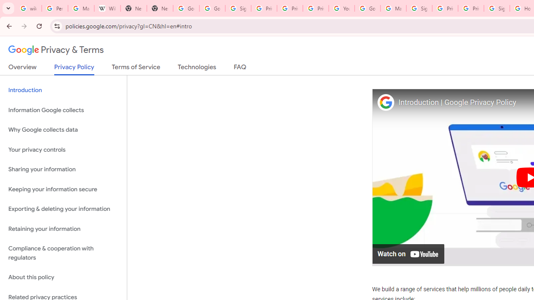 The image size is (534, 300). I want to click on Watch on YouTube, so click(409, 253).